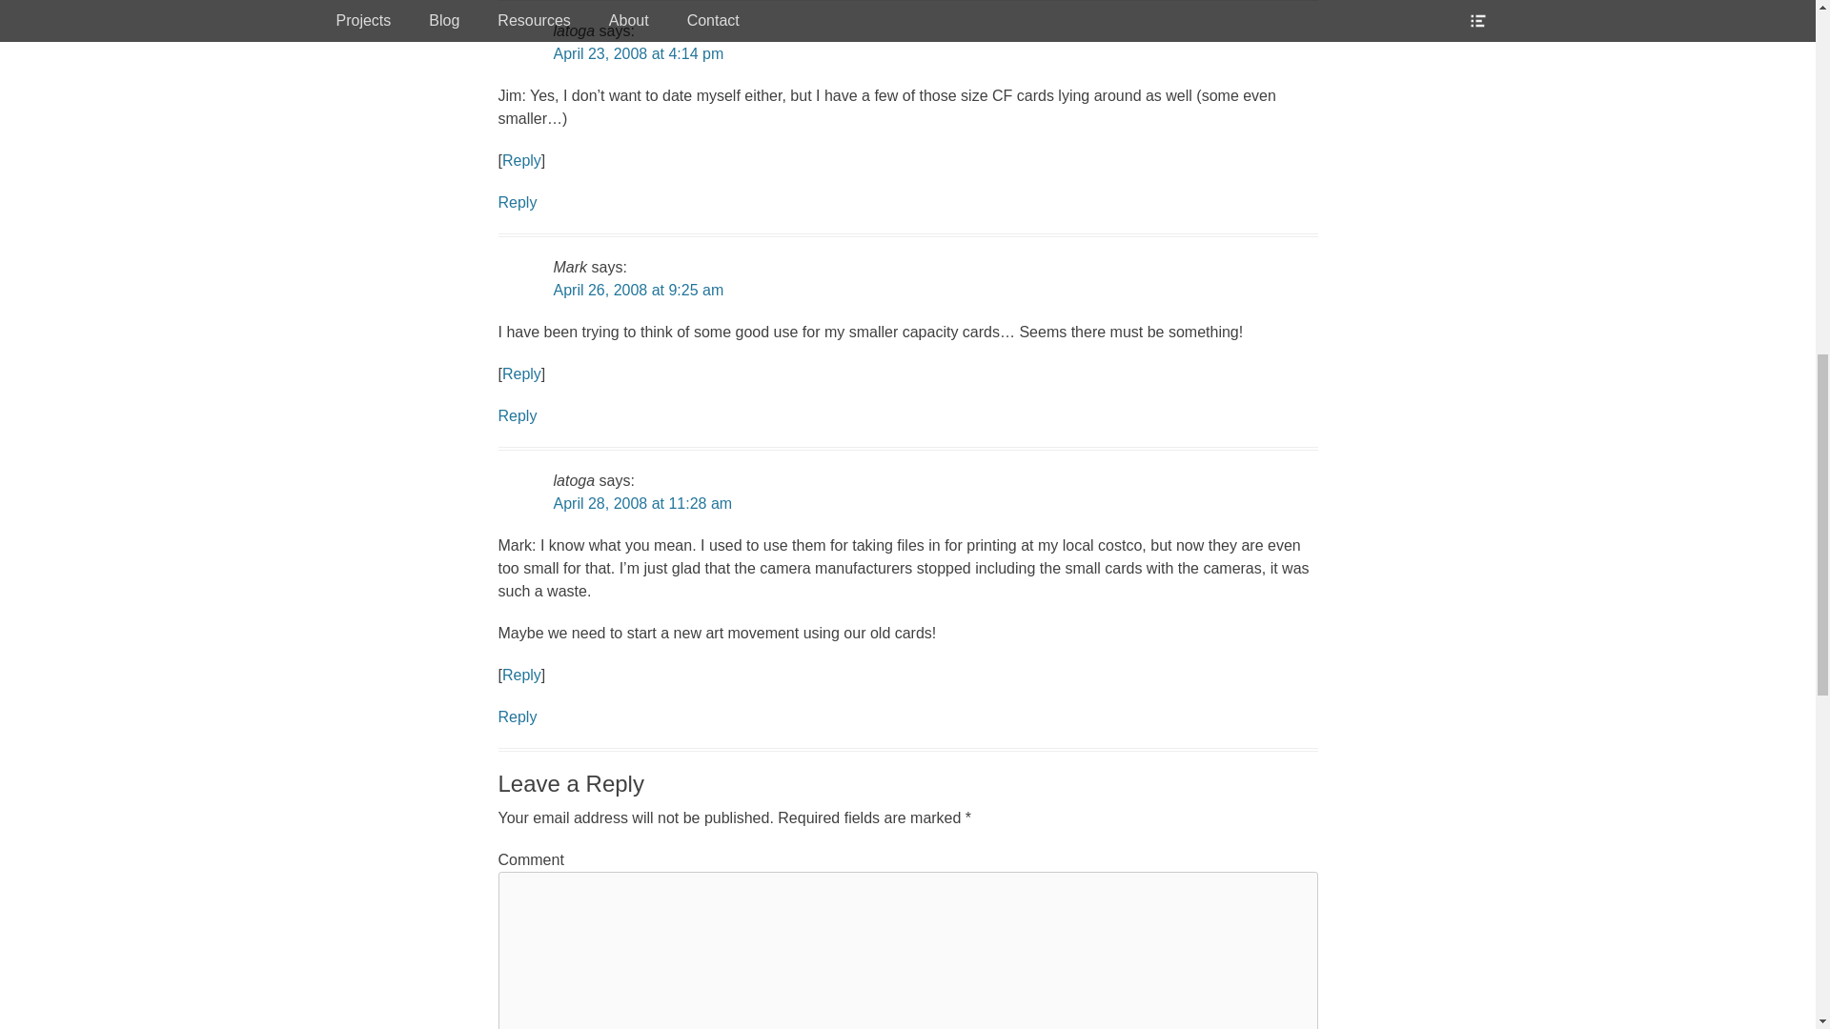  I want to click on April 23, 2008 at 4:14 pm, so click(637, 53).